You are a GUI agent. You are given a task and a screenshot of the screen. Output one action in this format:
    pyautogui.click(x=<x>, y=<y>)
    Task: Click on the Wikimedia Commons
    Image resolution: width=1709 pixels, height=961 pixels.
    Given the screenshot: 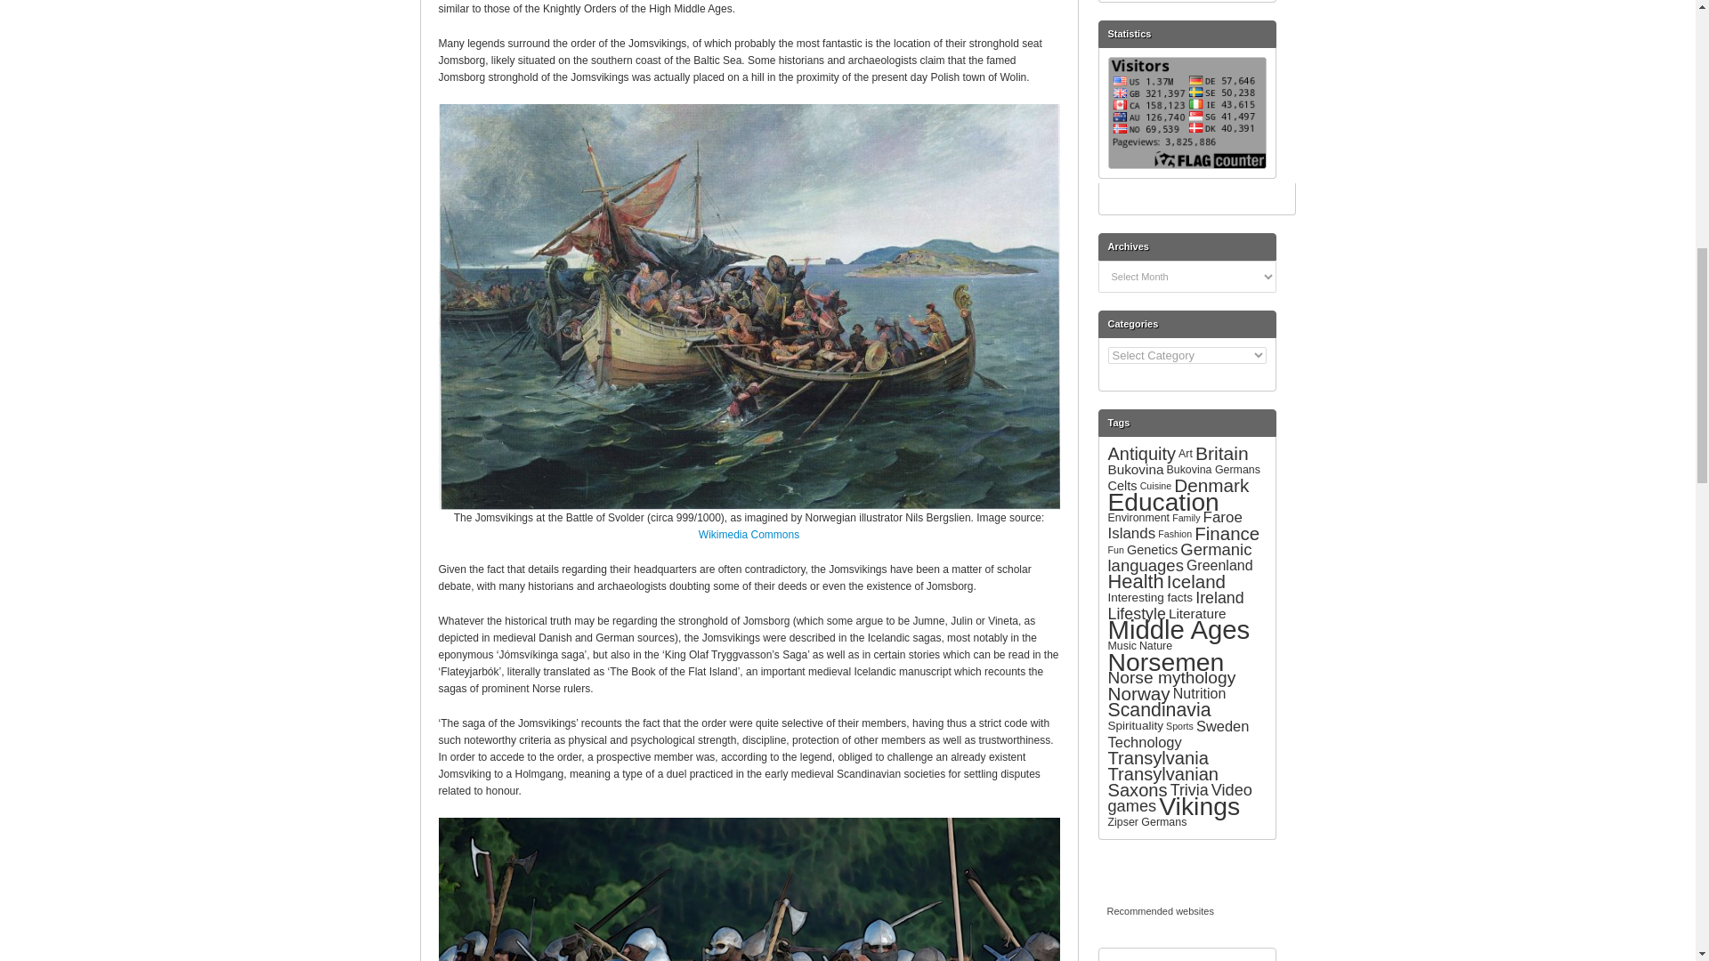 What is the action you would take?
    pyautogui.click(x=749, y=535)
    